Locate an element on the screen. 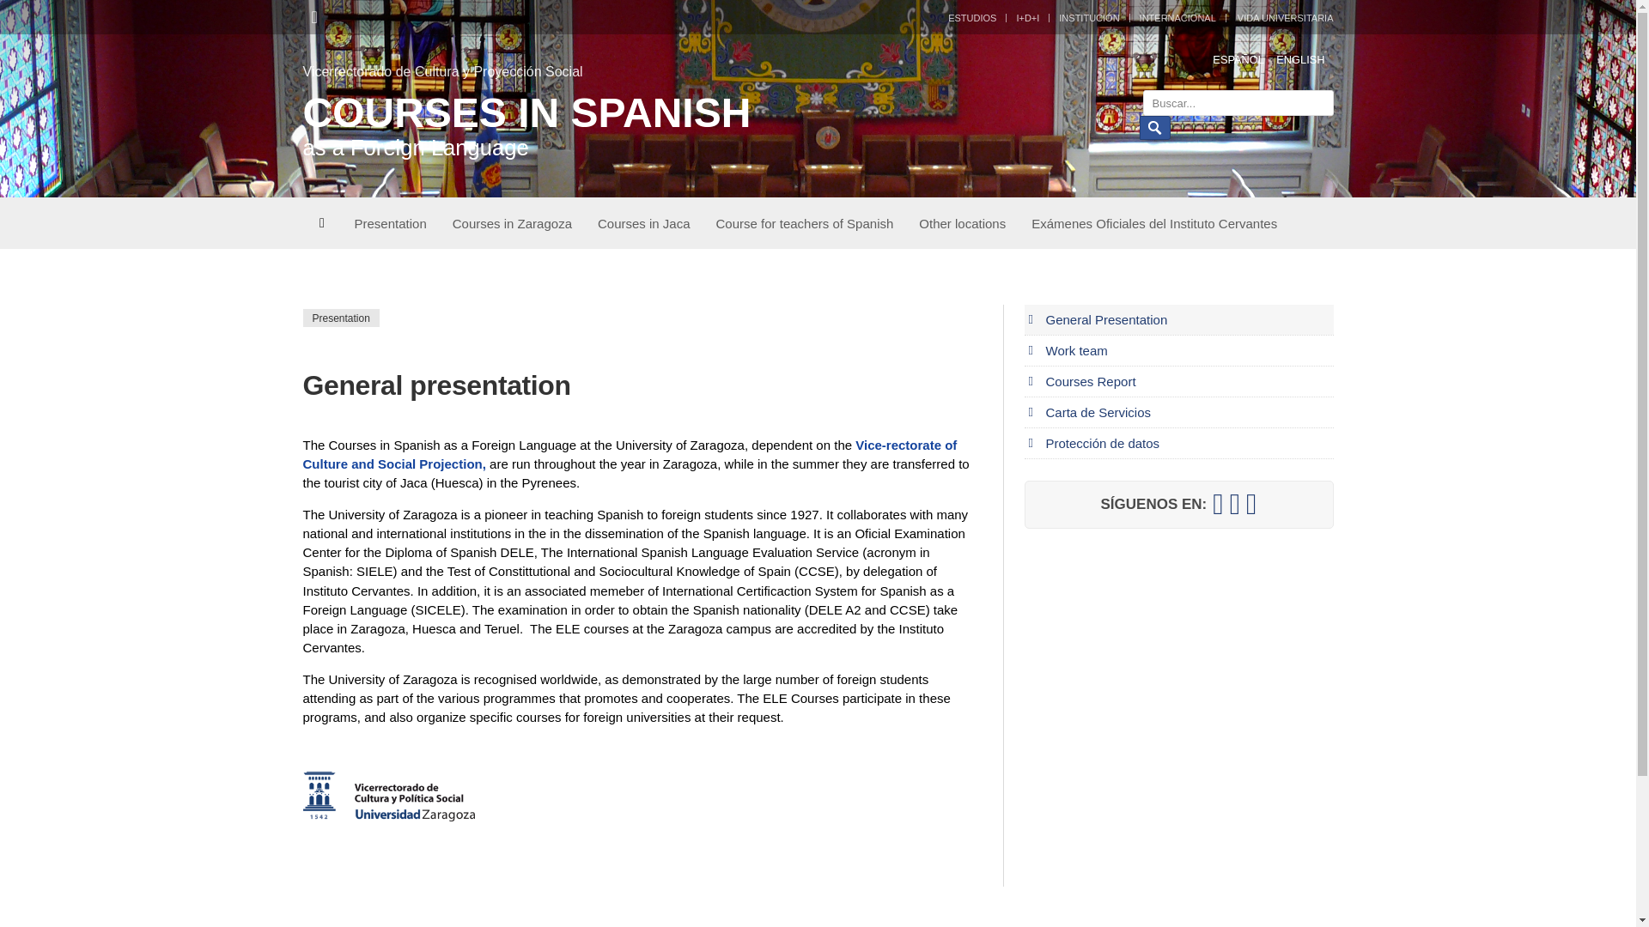  Presentation is located at coordinates (972, 17).